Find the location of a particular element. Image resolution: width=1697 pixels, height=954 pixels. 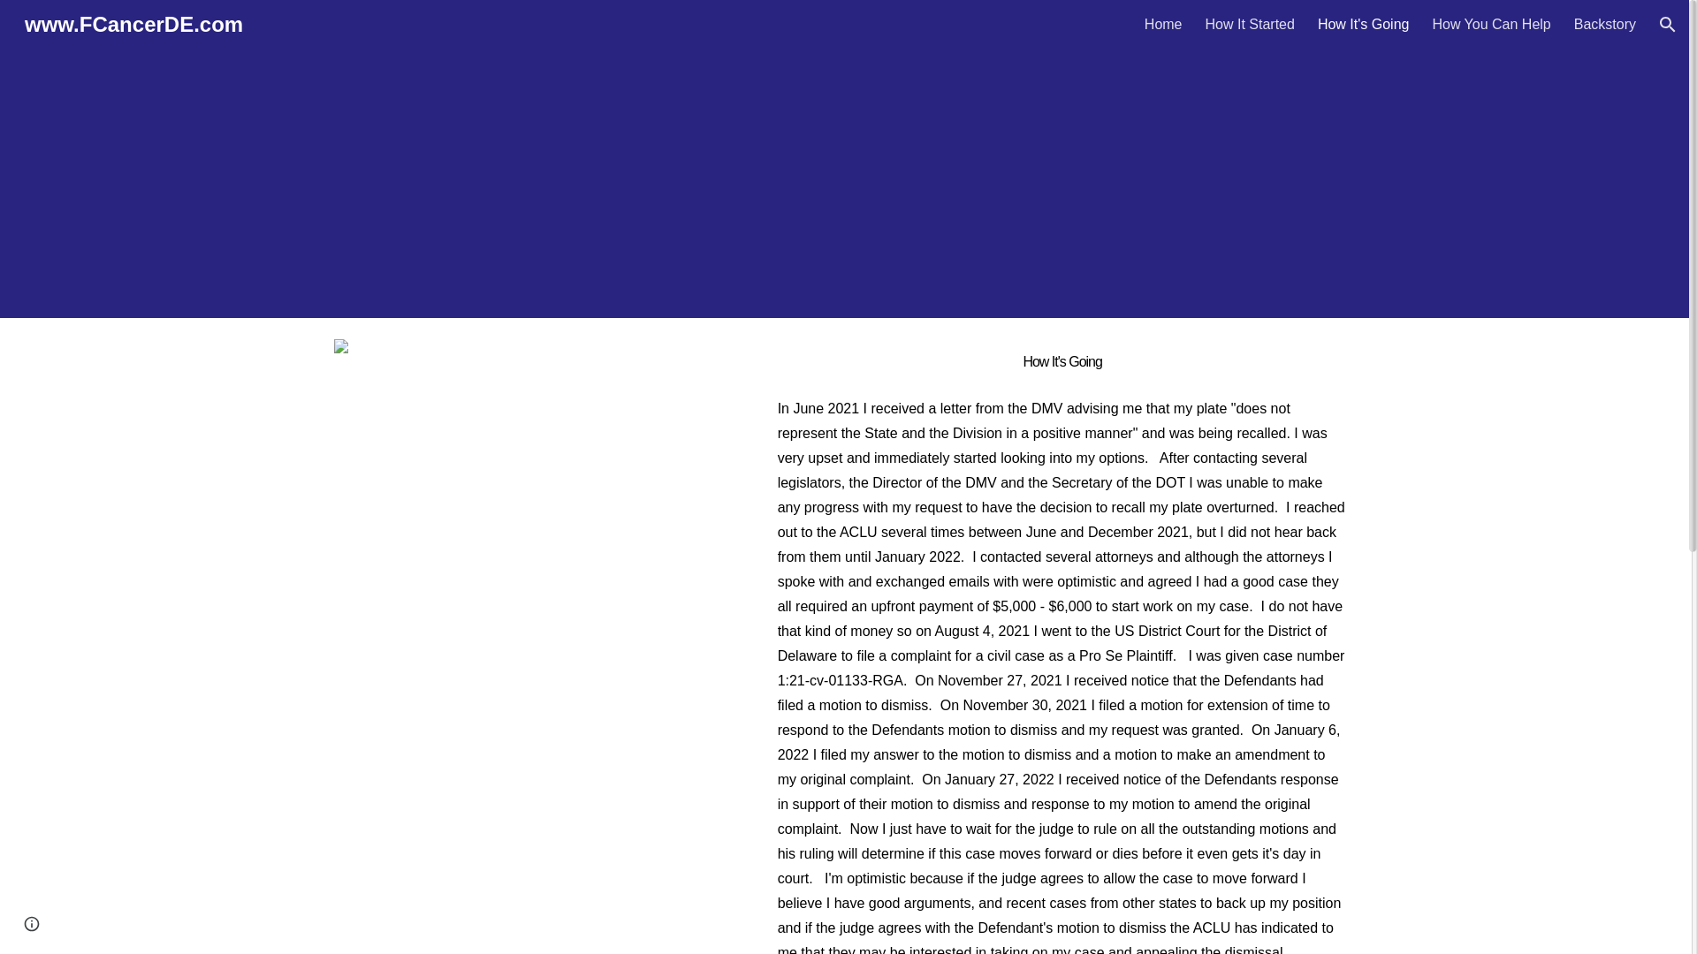

How It's Going is located at coordinates (1364, 25).